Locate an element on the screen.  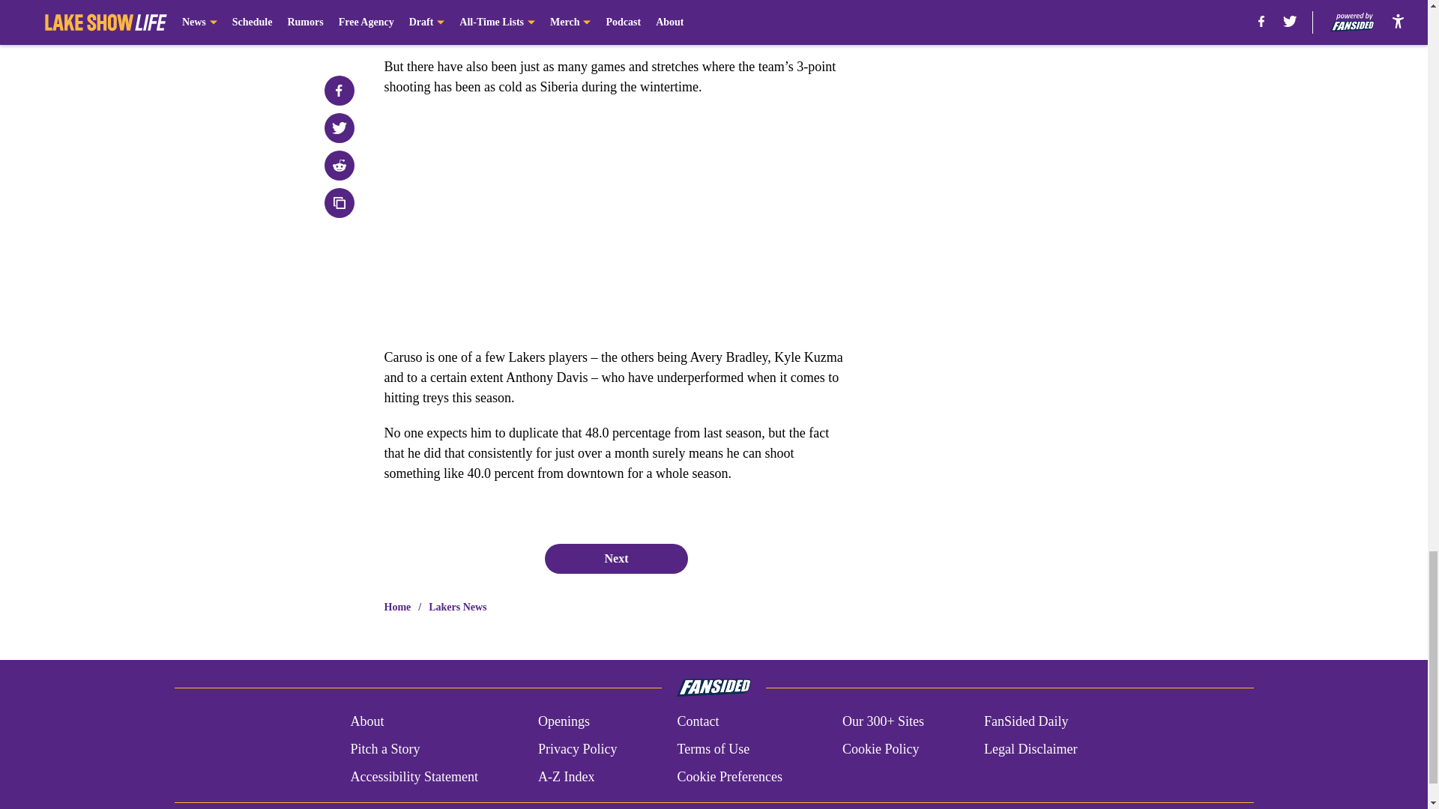
Home is located at coordinates (397, 607).